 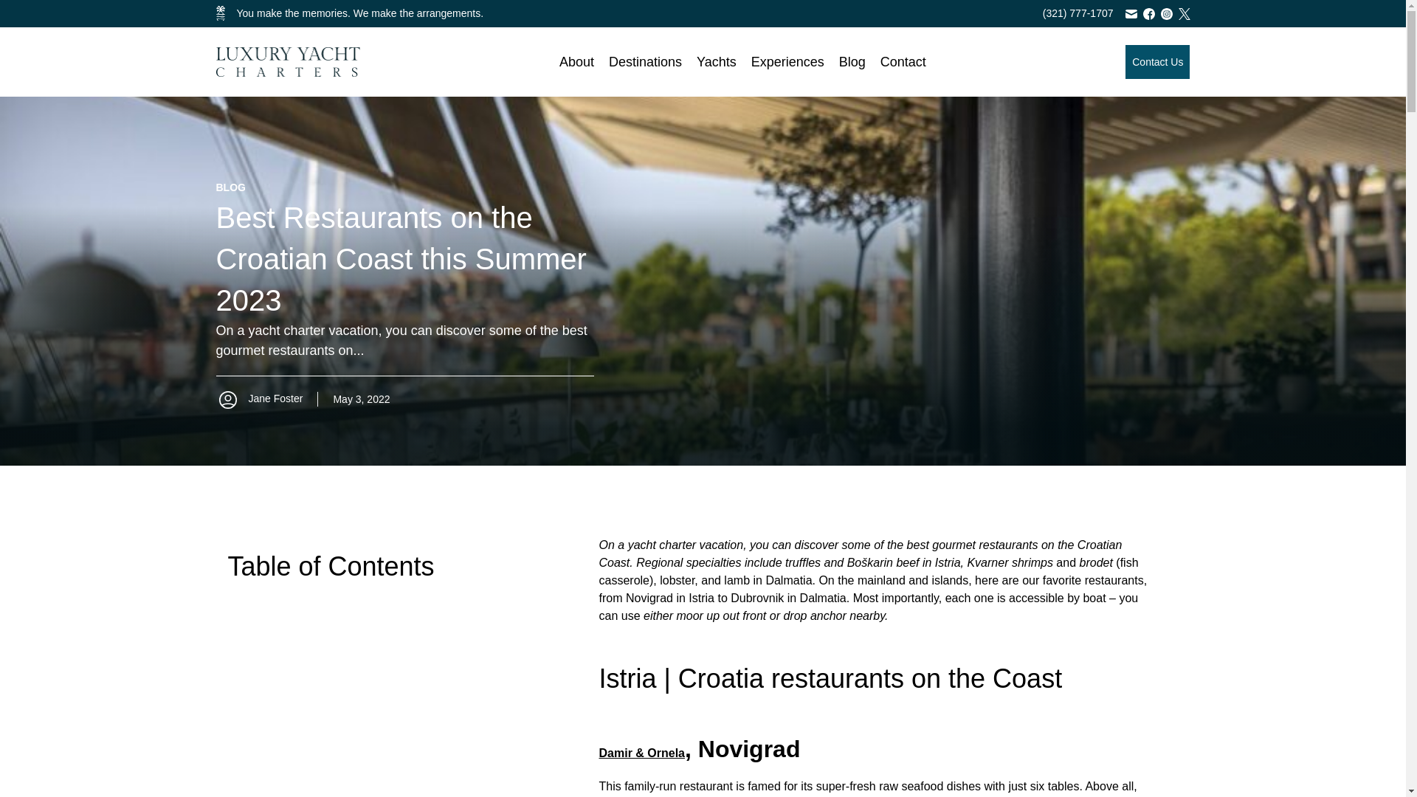 What do you see at coordinates (852, 62) in the screenshot?
I see `Blog` at bounding box center [852, 62].